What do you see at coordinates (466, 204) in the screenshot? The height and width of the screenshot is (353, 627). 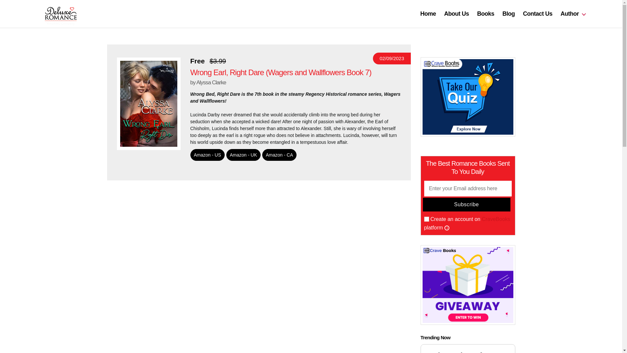 I see `Subscribe` at bounding box center [466, 204].